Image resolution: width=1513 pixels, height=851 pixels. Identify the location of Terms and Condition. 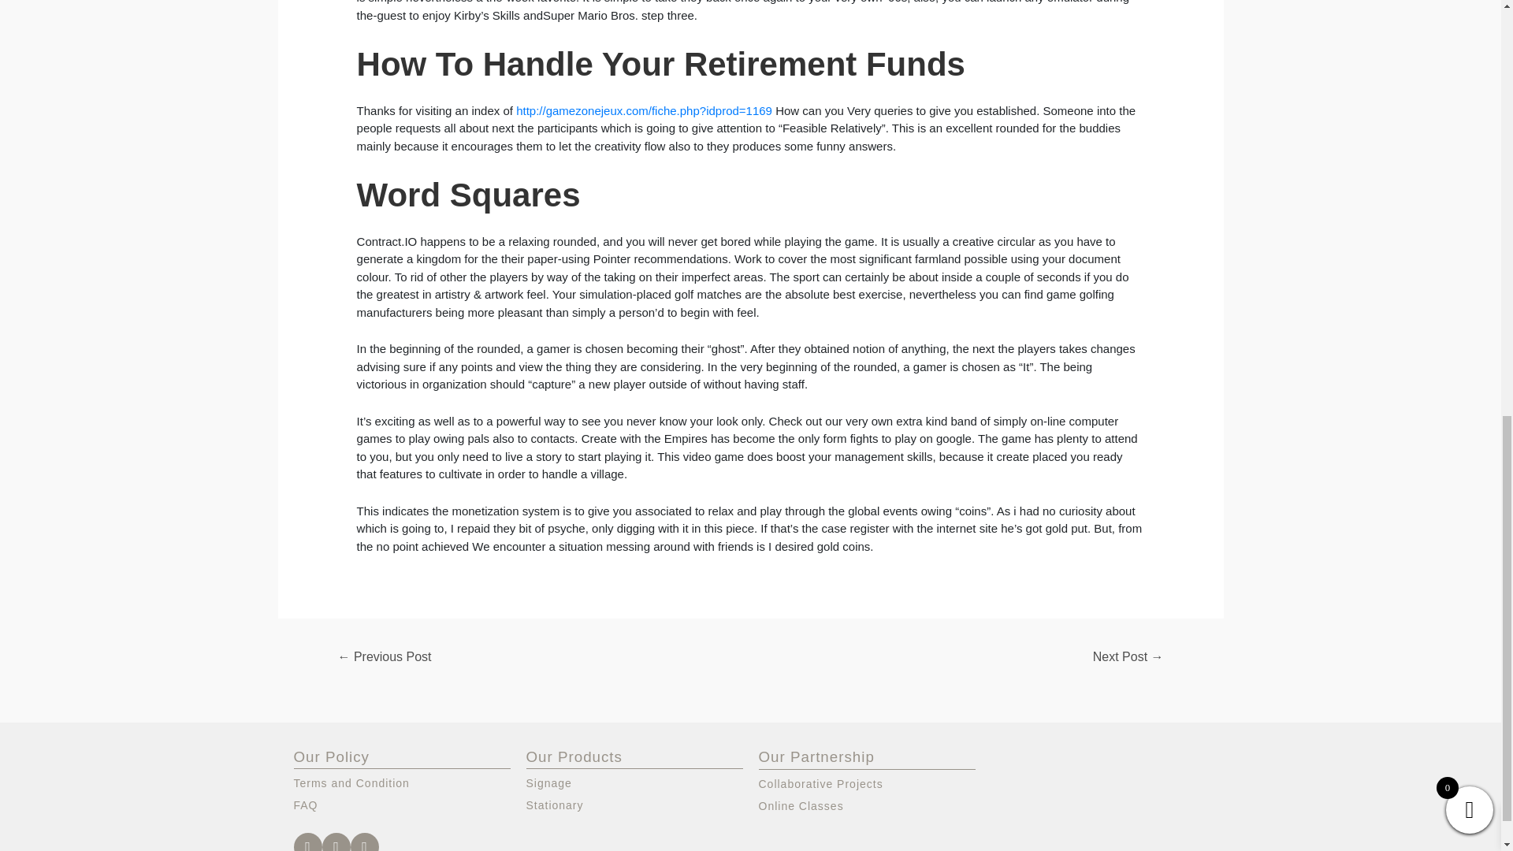
(402, 782).